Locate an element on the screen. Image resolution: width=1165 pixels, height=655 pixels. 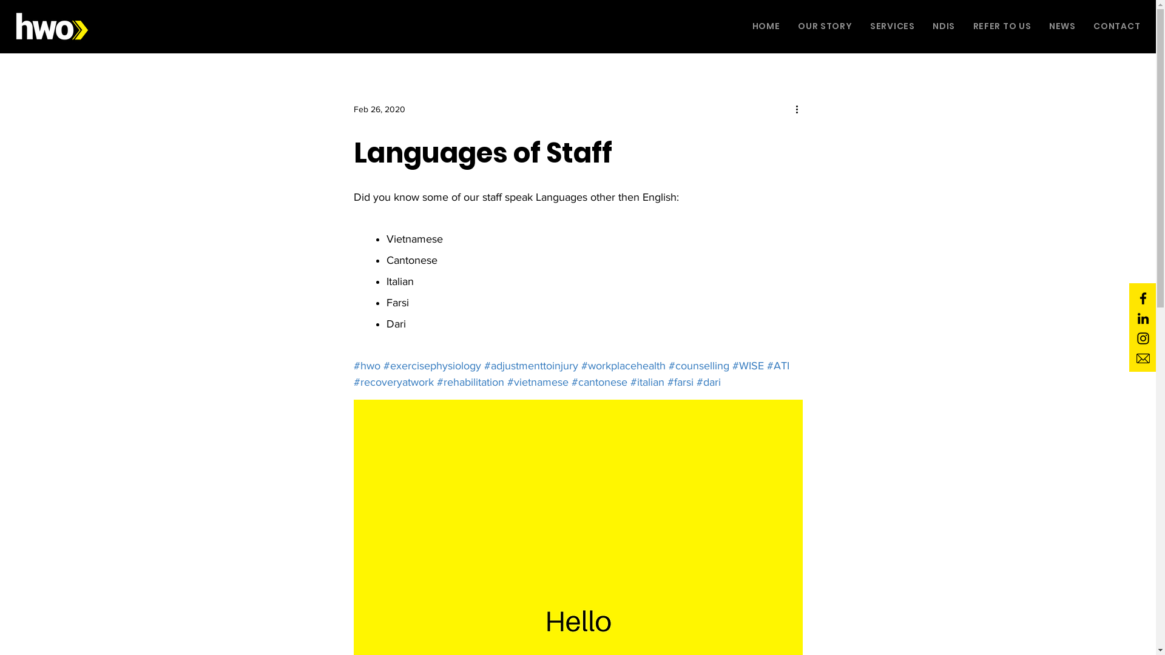
OUR STORY is located at coordinates (825, 27).